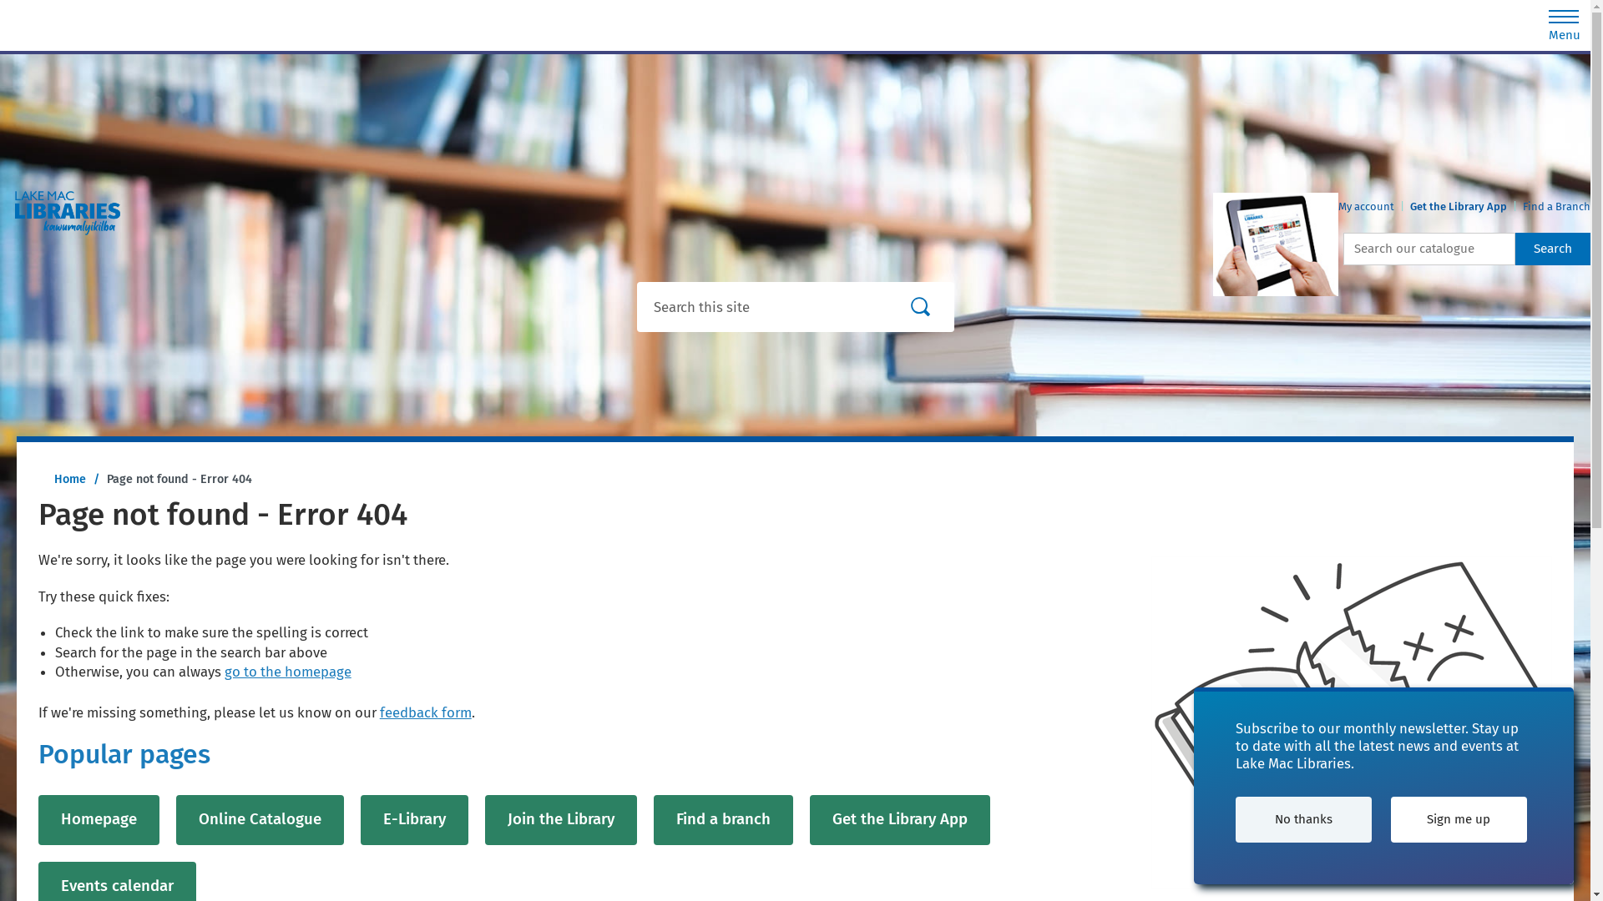 The image size is (1603, 901). I want to click on Home, so click(70, 479).